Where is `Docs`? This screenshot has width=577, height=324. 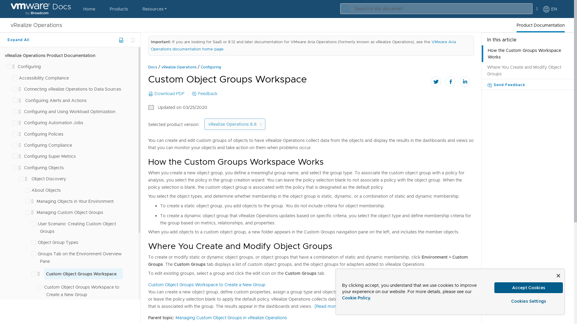 Docs is located at coordinates (41, 9).